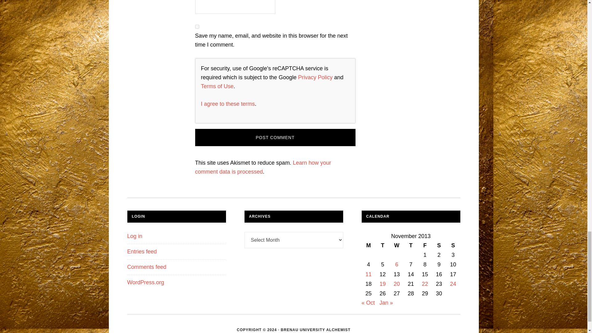  Describe the element at coordinates (453, 245) in the screenshot. I see `Sunday` at that location.